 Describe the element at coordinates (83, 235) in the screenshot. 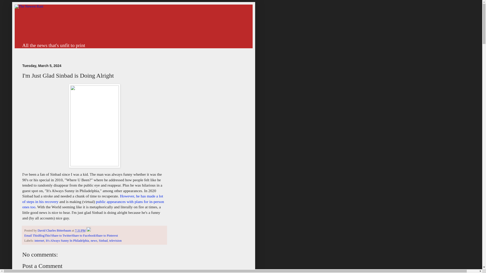

I see `Share to Facebook` at that location.